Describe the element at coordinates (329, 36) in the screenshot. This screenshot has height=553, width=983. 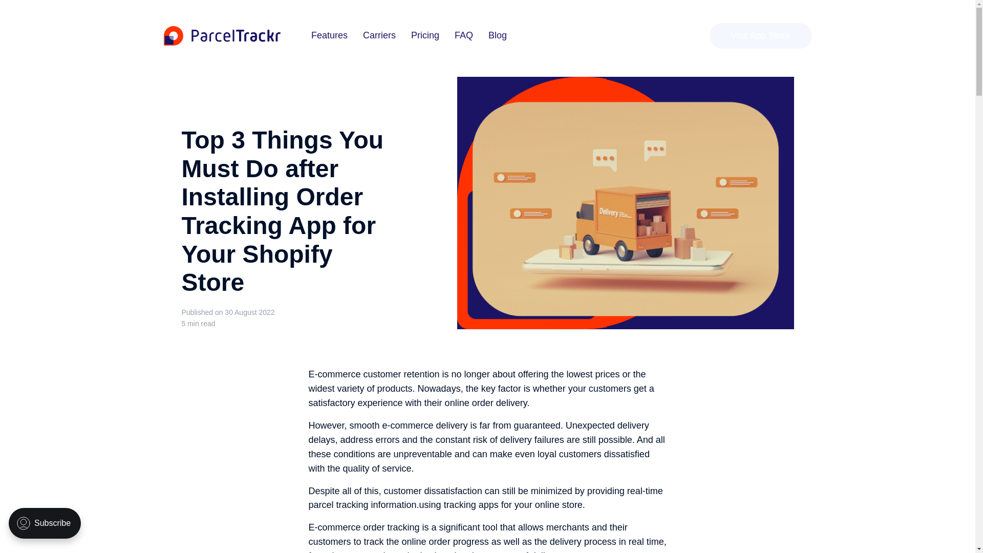
I see `Features` at that location.